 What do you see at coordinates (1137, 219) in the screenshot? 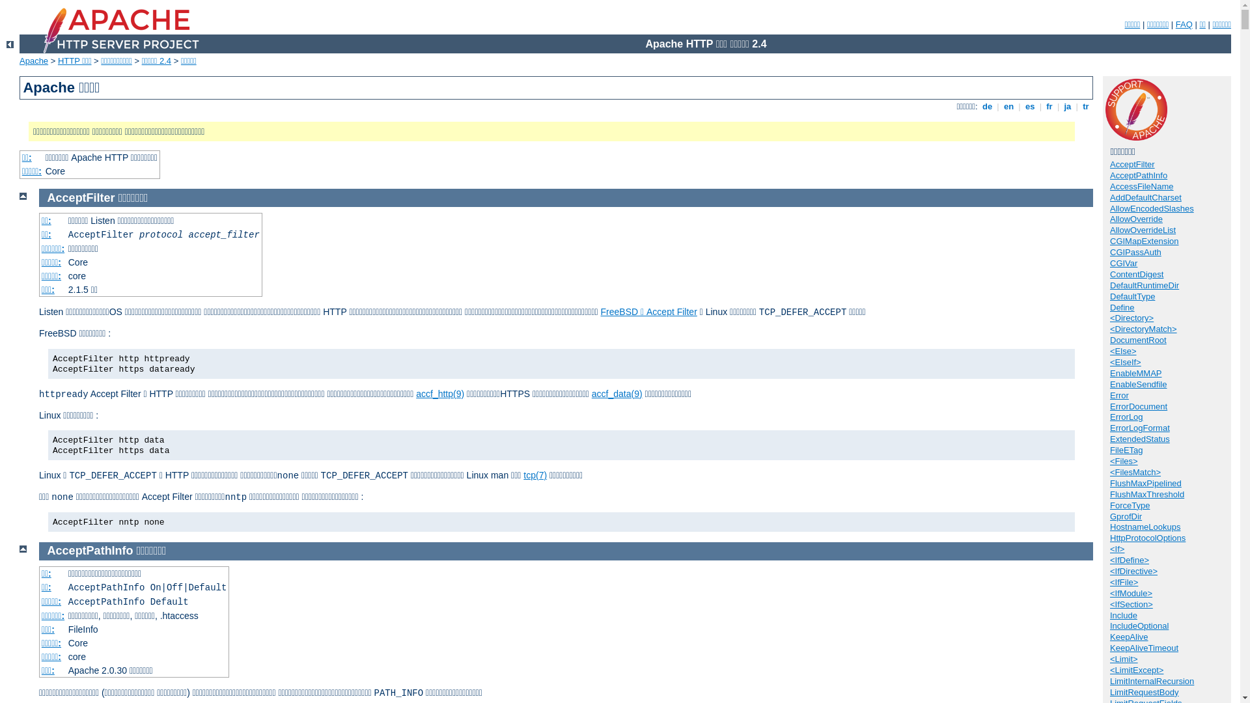
I see `AllowOverride` at bounding box center [1137, 219].